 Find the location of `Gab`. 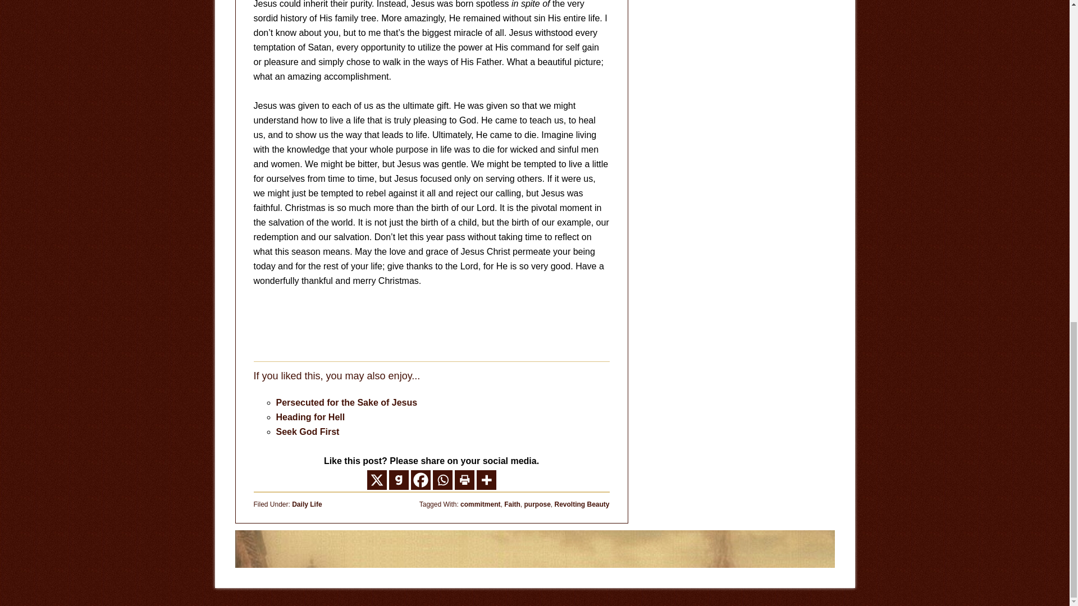

Gab is located at coordinates (398, 480).